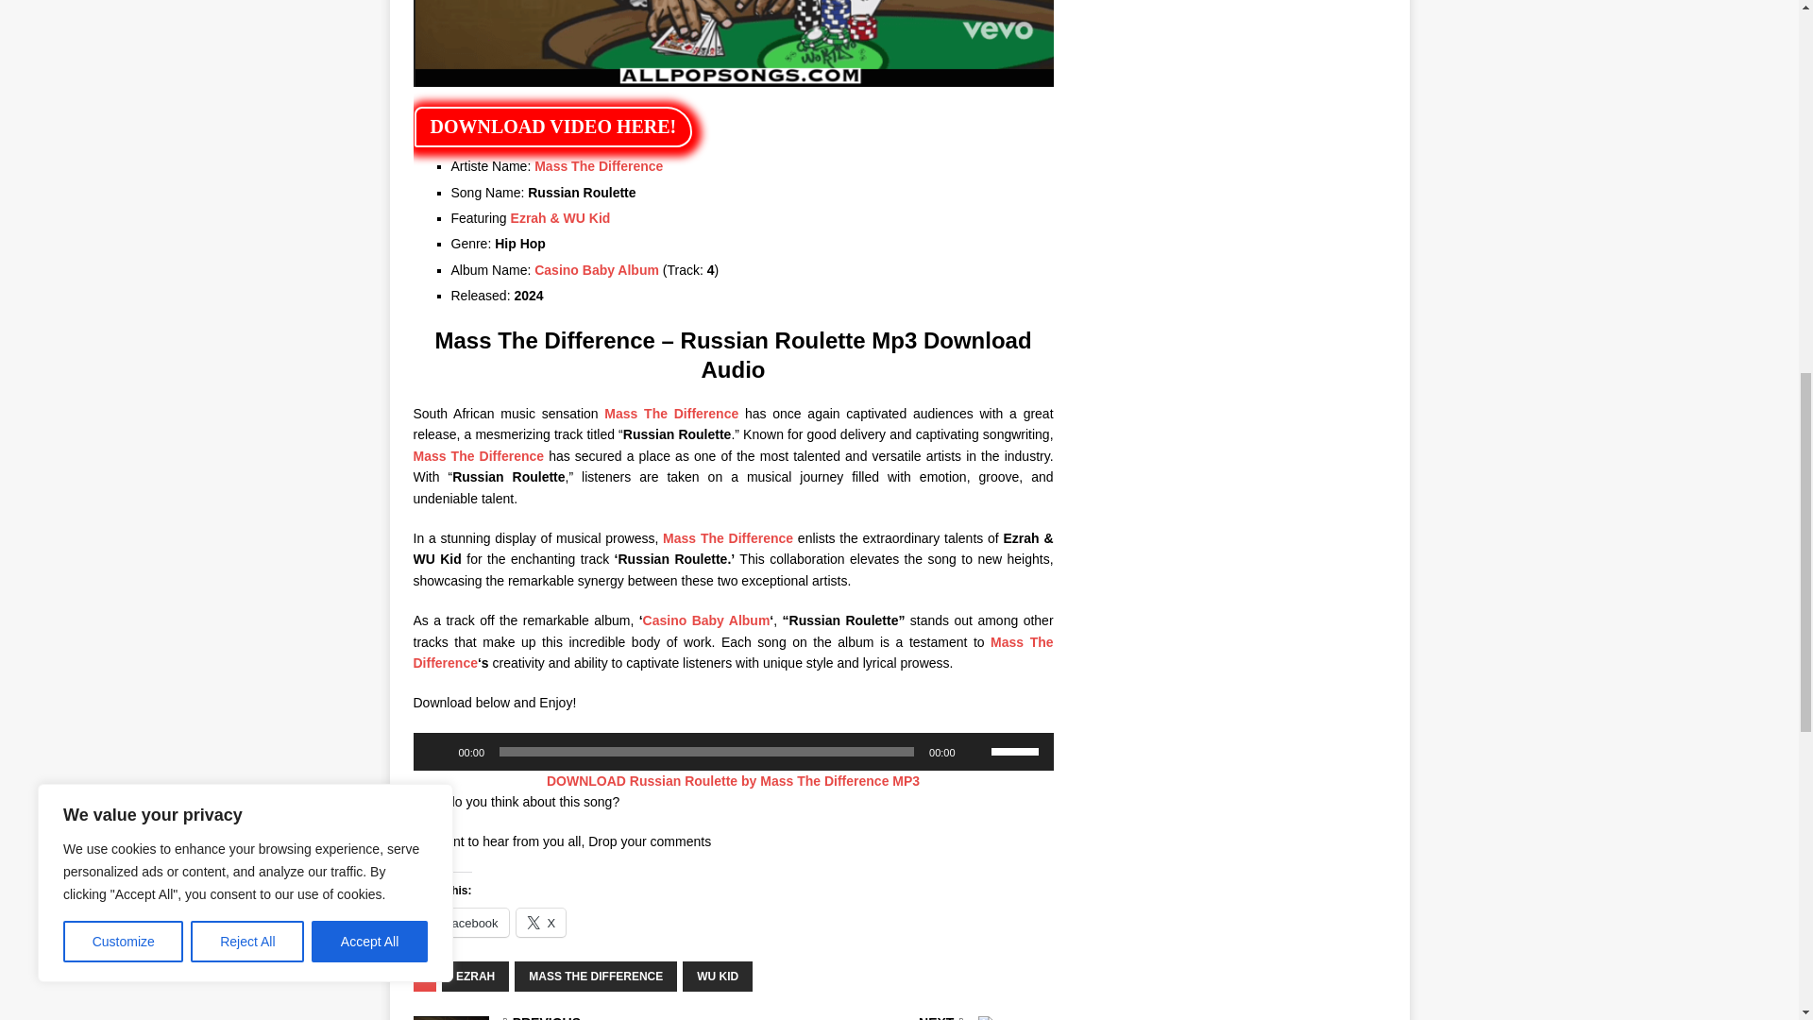  What do you see at coordinates (541, 923) in the screenshot?
I see `X` at bounding box center [541, 923].